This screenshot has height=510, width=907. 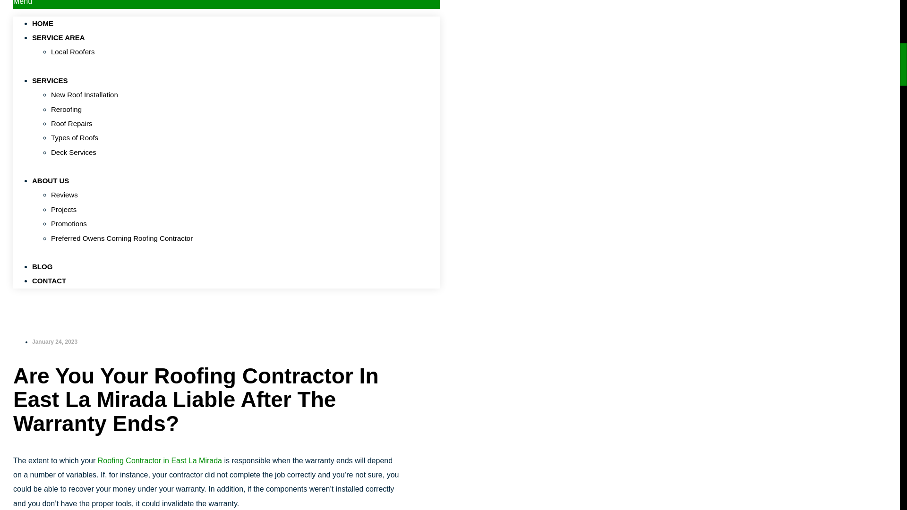 What do you see at coordinates (73, 152) in the screenshot?
I see `Deck Services` at bounding box center [73, 152].